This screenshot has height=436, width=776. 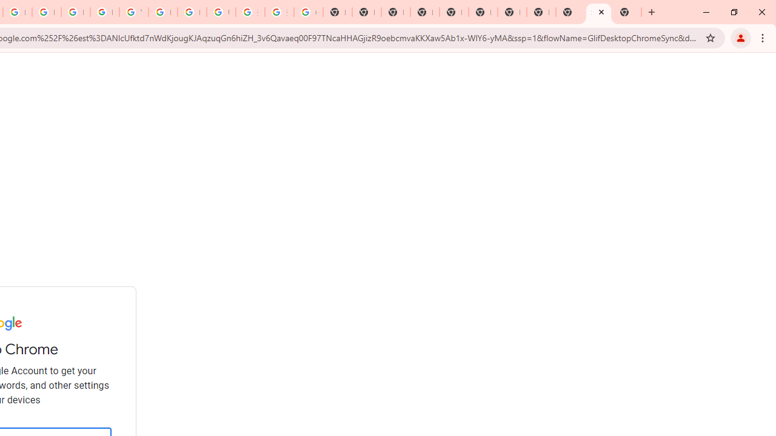 What do you see at coordinates (627, 12) in the screenshot?
I see `New Tab` at bounding box center [627, 12].